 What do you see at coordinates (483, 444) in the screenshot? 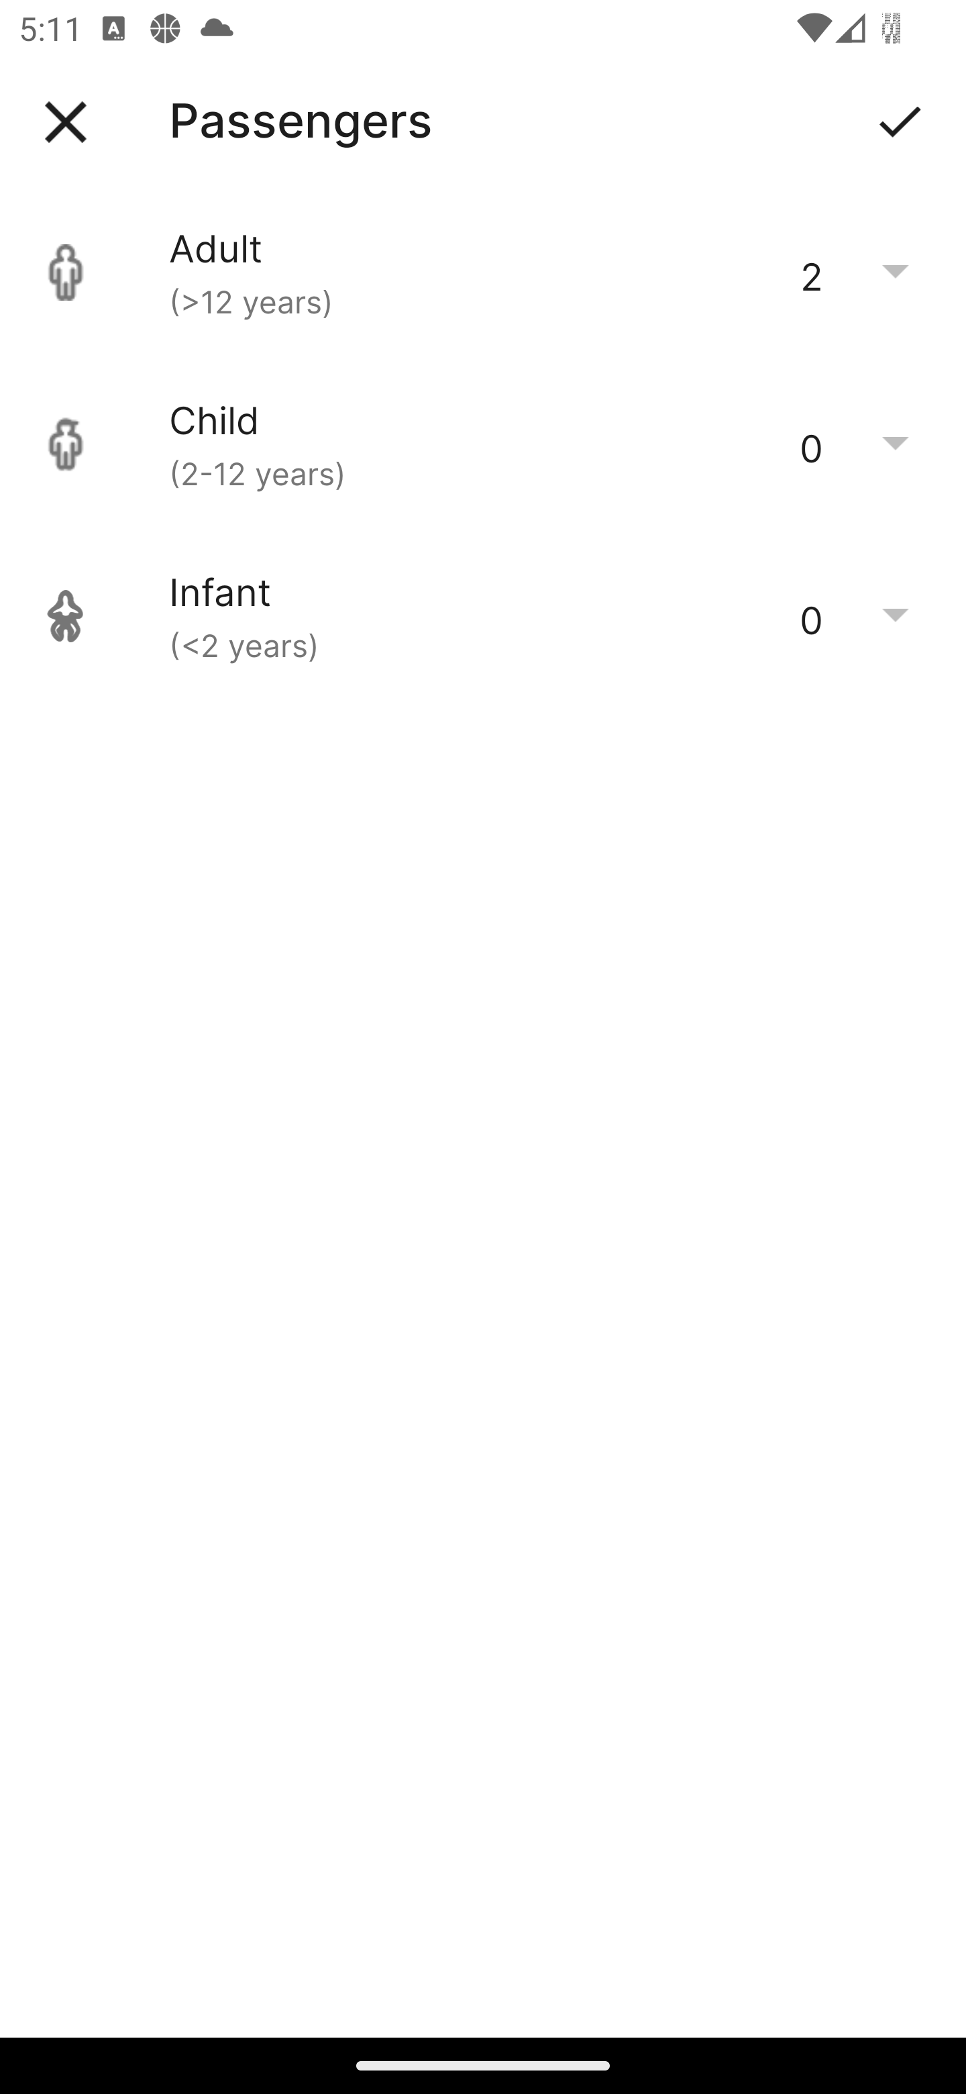
I see `Child (2-12 years) 0` at bounding box center [483, 444].